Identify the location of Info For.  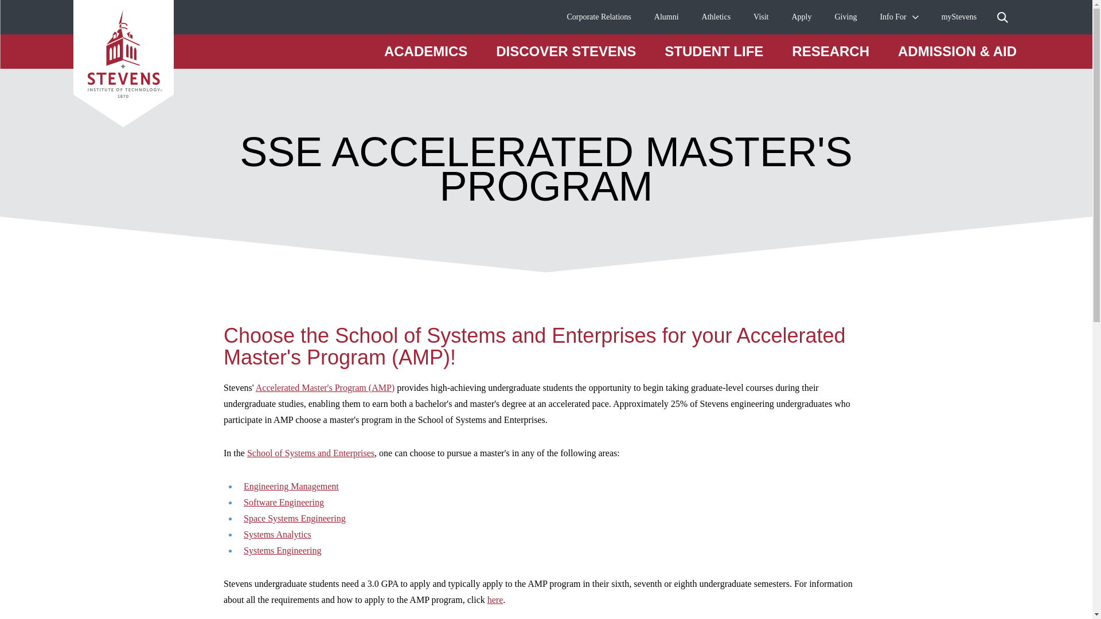
(893, 17).